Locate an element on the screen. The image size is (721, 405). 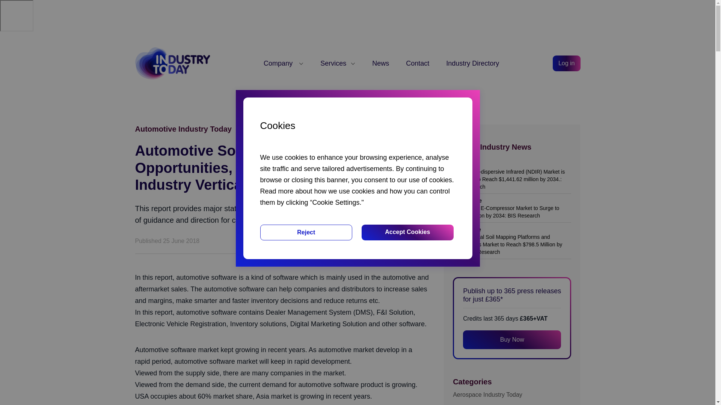
Aerospace Industry Today is located at coordinates (511, 394).